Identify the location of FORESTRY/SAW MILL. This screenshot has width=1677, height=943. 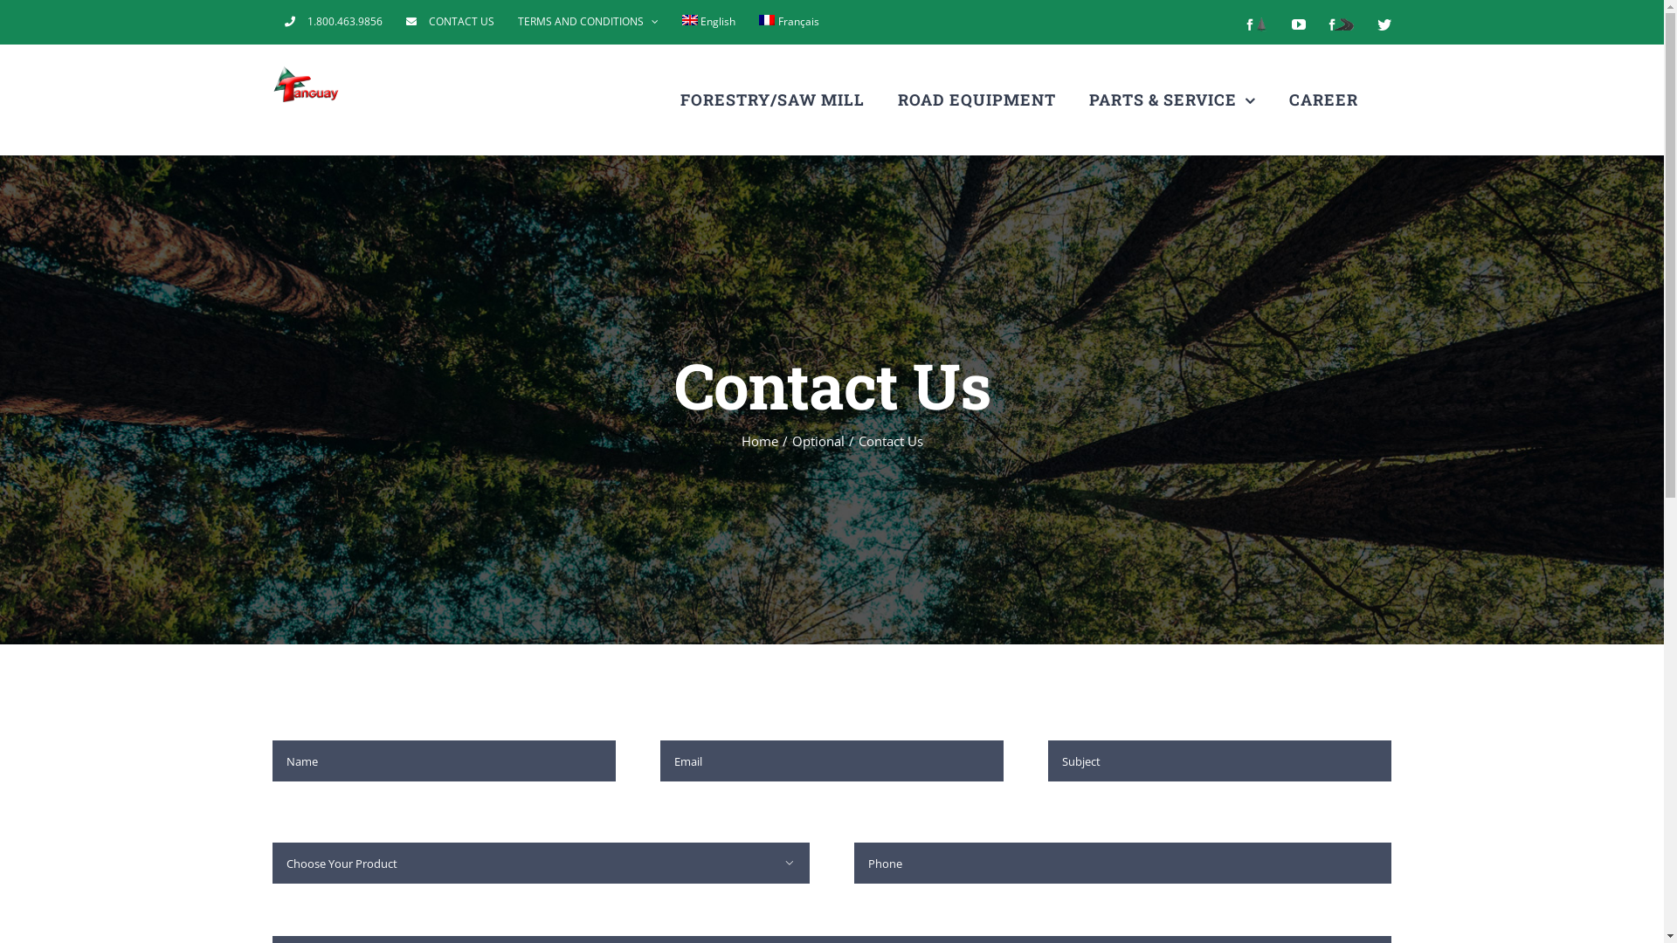
(772, 100).